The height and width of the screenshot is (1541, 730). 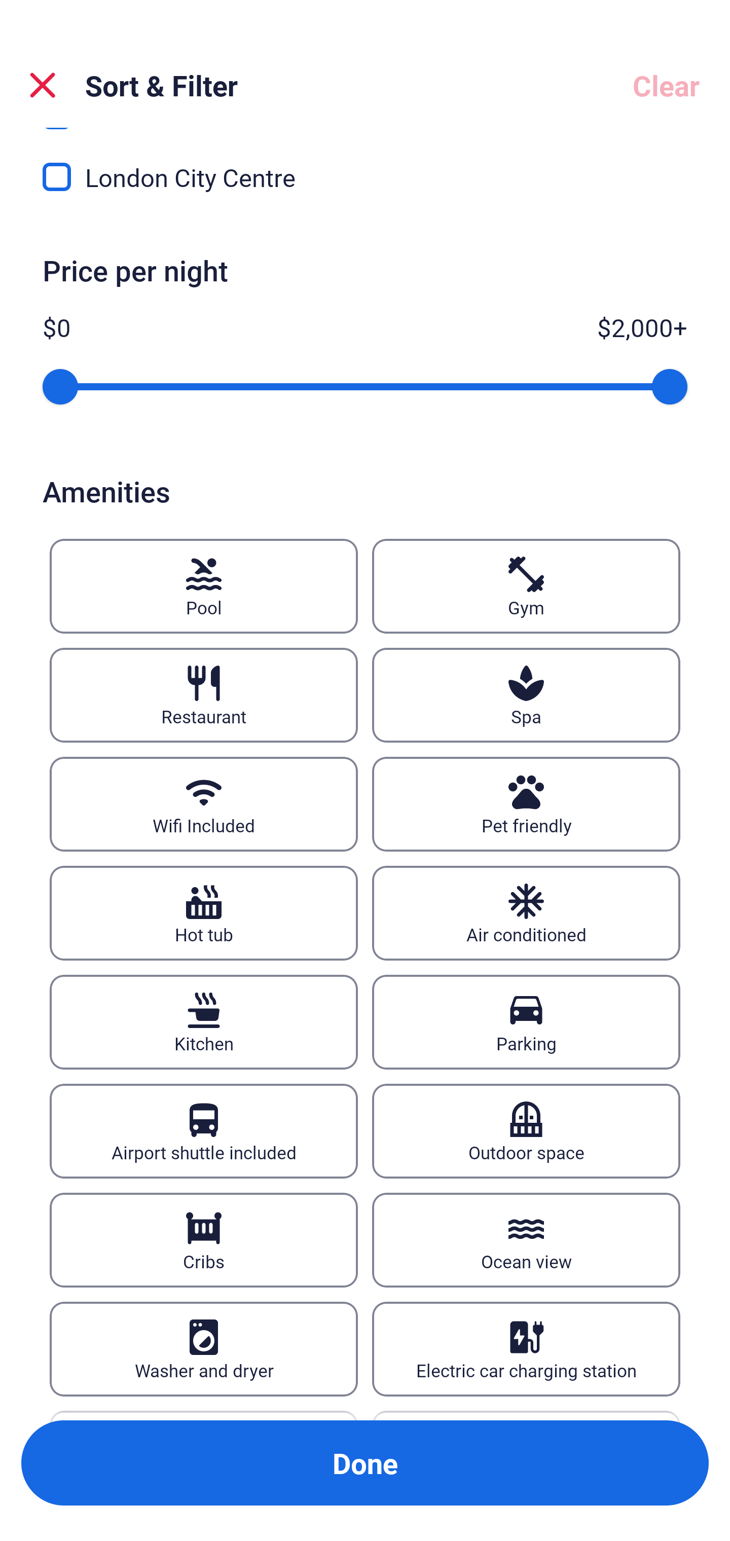 What do you see at coordinates (526, 1240) in the screenshot?
I see `Ocean view` at bounding box center [526, 1240].